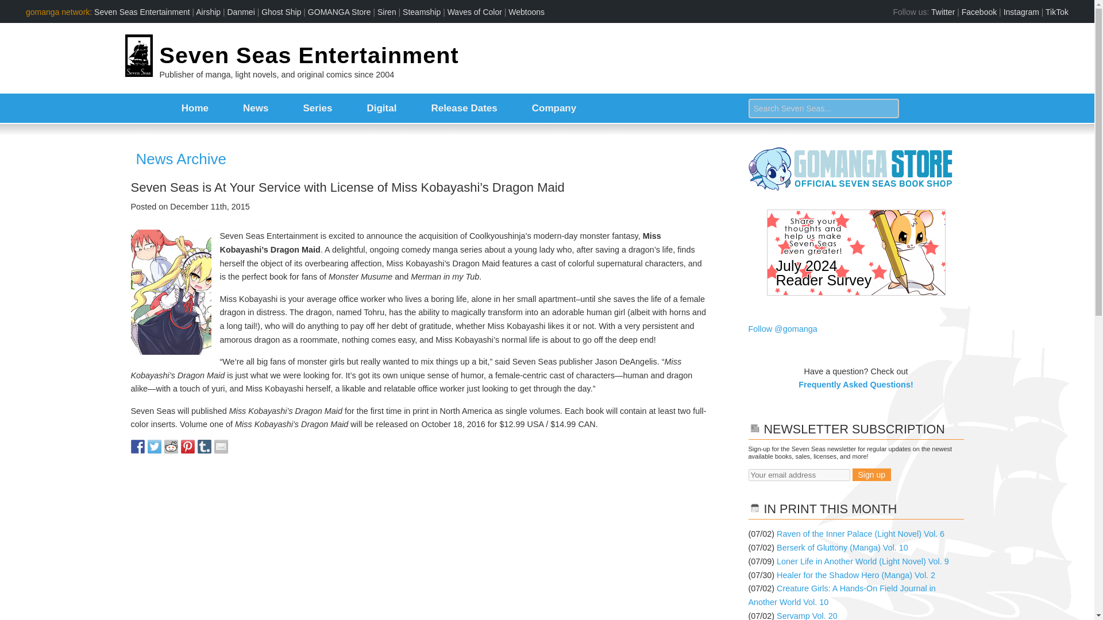 This screenshot has height=620, width=1103. I want to click on Seven Seas Entertainment, so click(309, 55).